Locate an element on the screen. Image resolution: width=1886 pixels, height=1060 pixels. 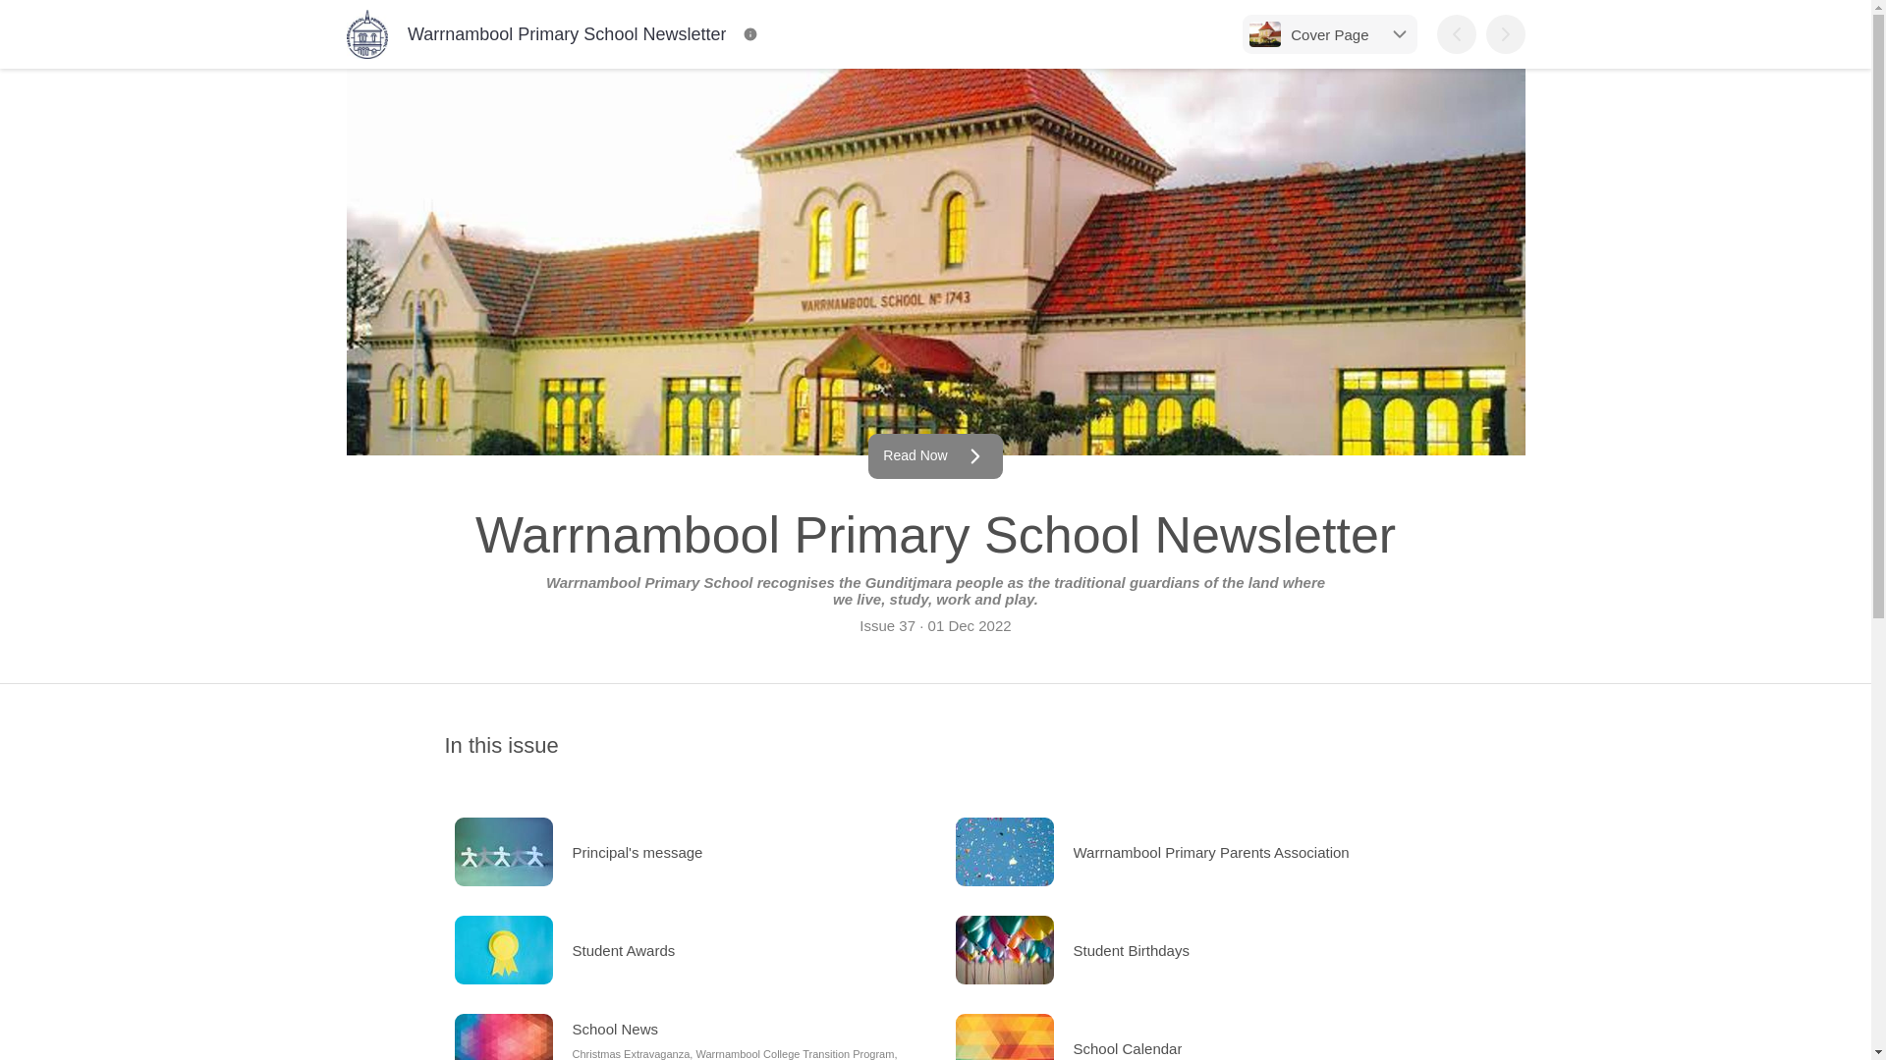
Student Birthdays is located at coordinates (1185, 950).